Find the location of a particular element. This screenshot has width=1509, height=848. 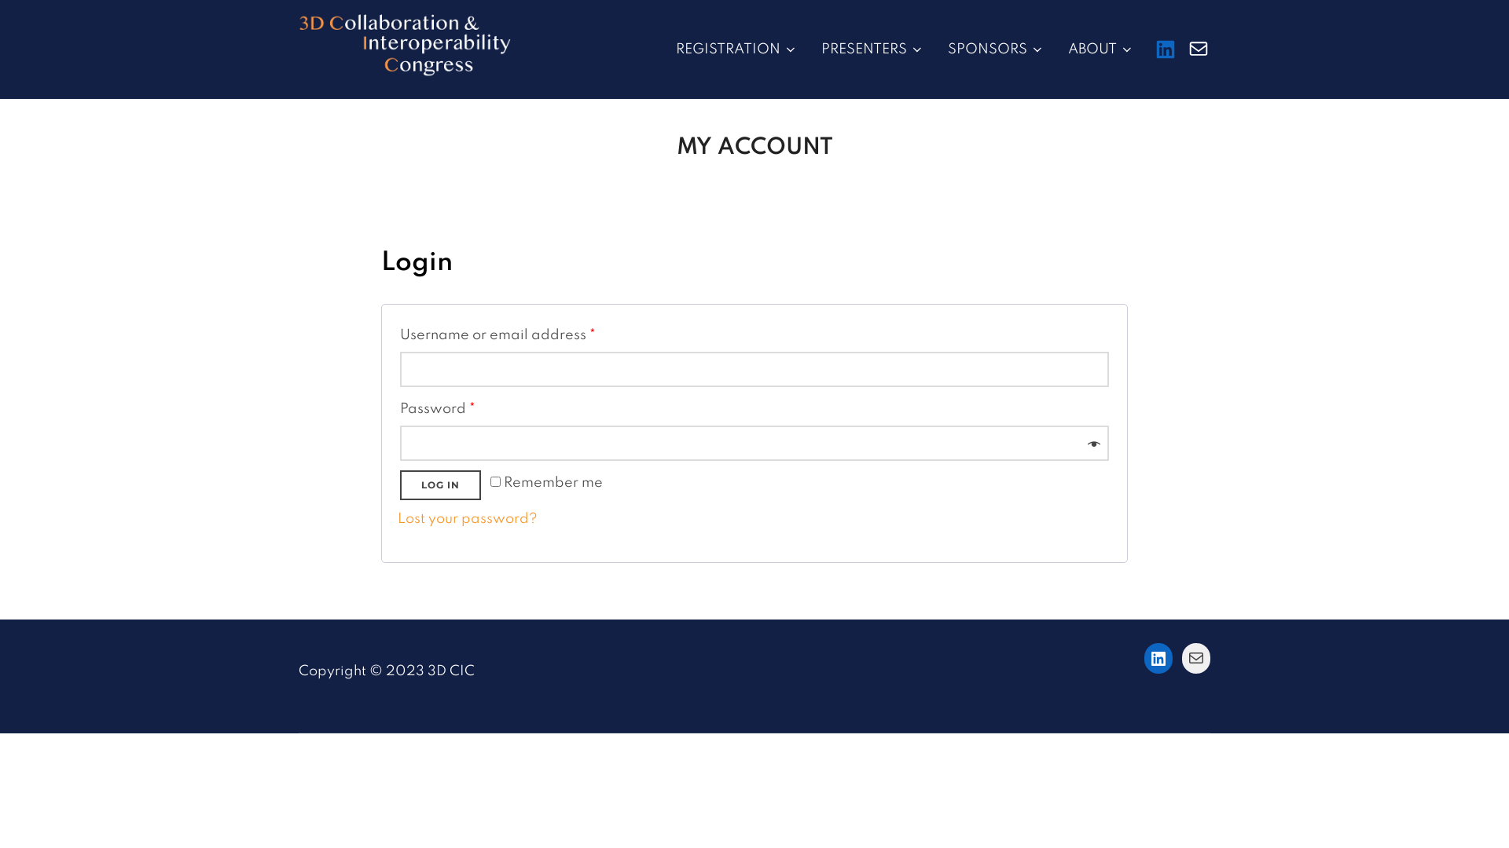

SPONSORS is located at coordinates (997, 49).